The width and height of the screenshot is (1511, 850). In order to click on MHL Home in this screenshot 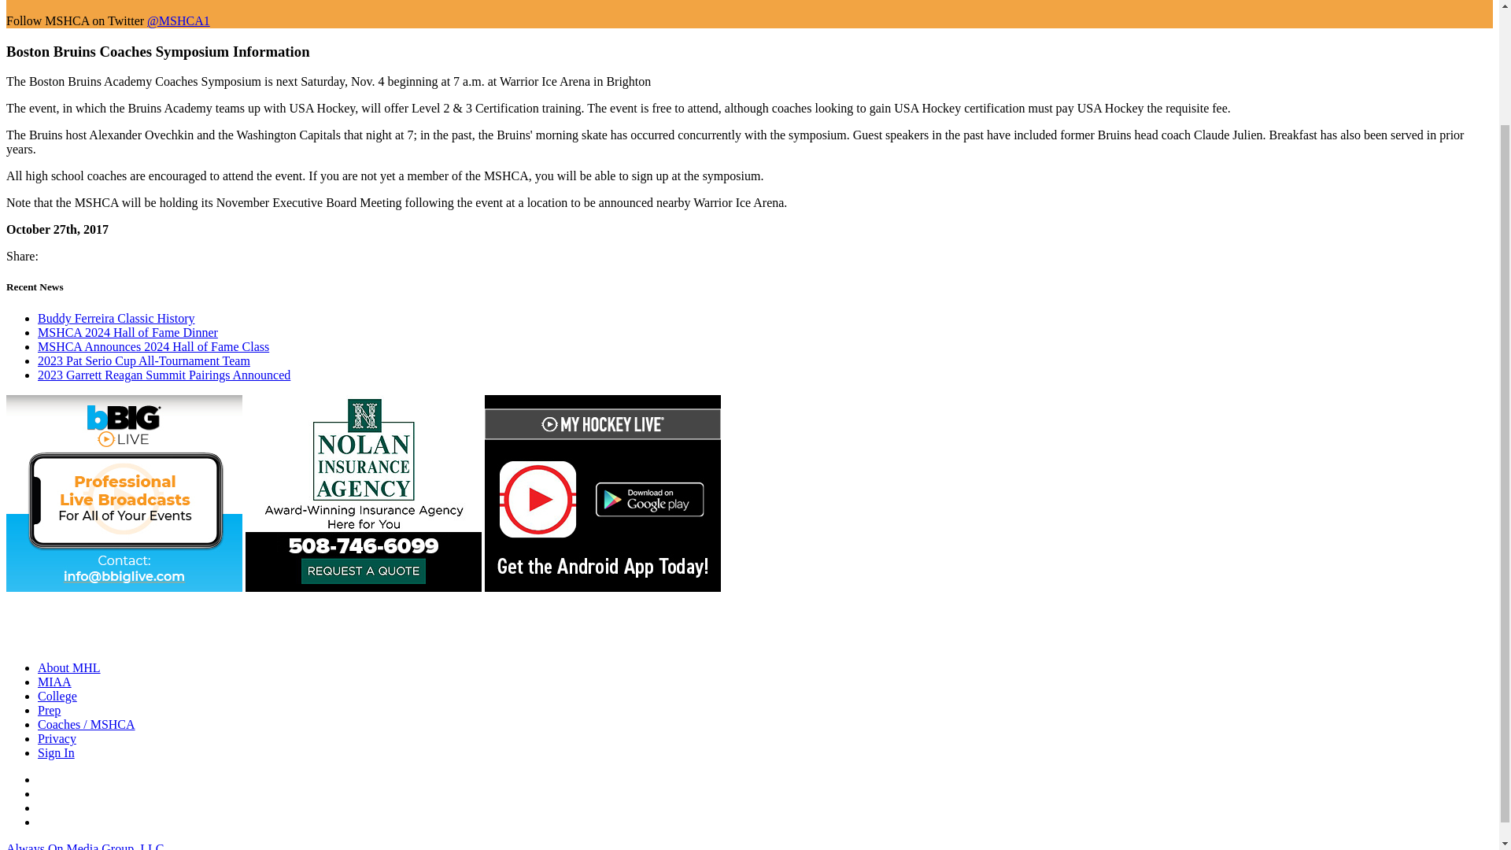, I will do `click(87, 641)`.